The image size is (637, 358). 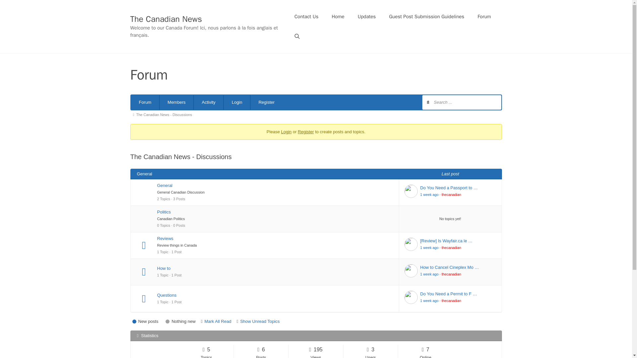 I want to click on Login, so click(x=237, y=102).